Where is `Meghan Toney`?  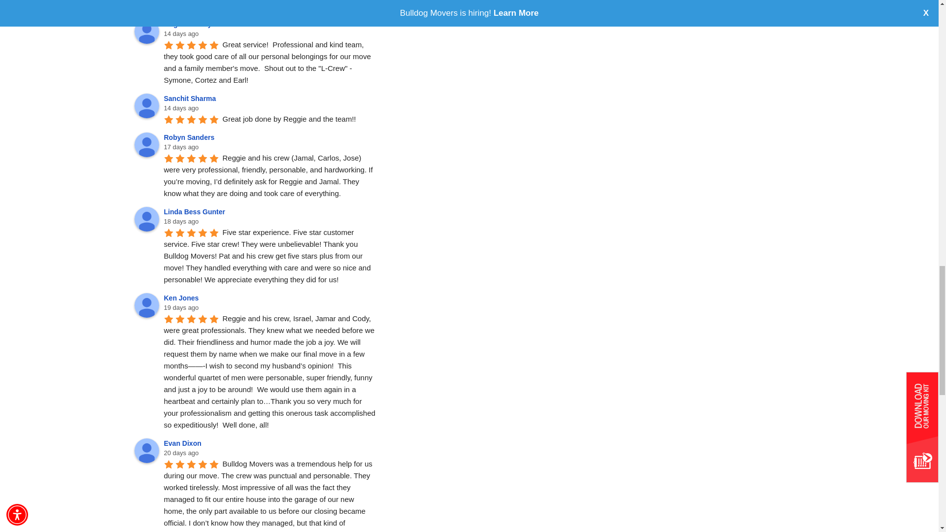
Meghan Toney is located at coordinates (146, 31).